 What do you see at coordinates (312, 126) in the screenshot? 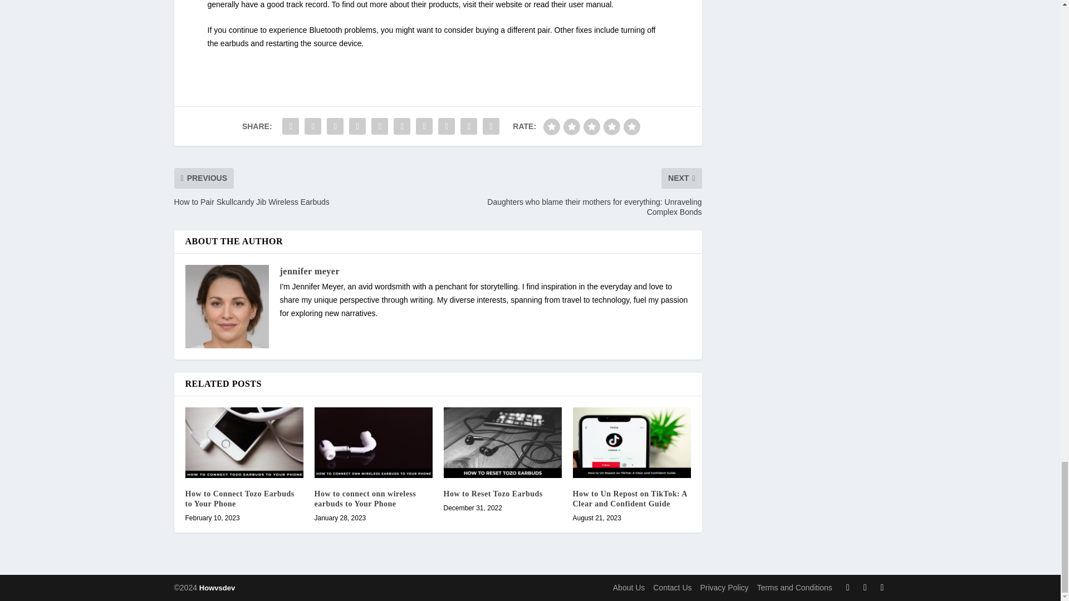
I see `Share "How to Connect JLab Earbuds to iPhone" via Twitter` at bounding box center [312, 126].